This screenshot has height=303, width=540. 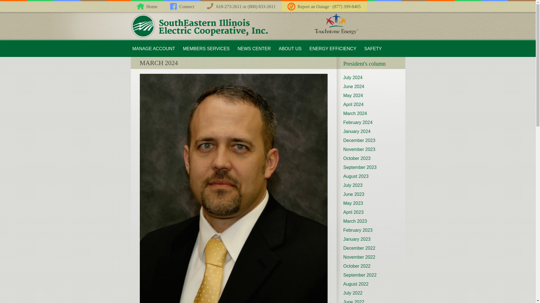 What do you see at coordinates (206, 49) in the screenshot?
I see `MEMBERS SERVICES` at bounding box center [206, 49].